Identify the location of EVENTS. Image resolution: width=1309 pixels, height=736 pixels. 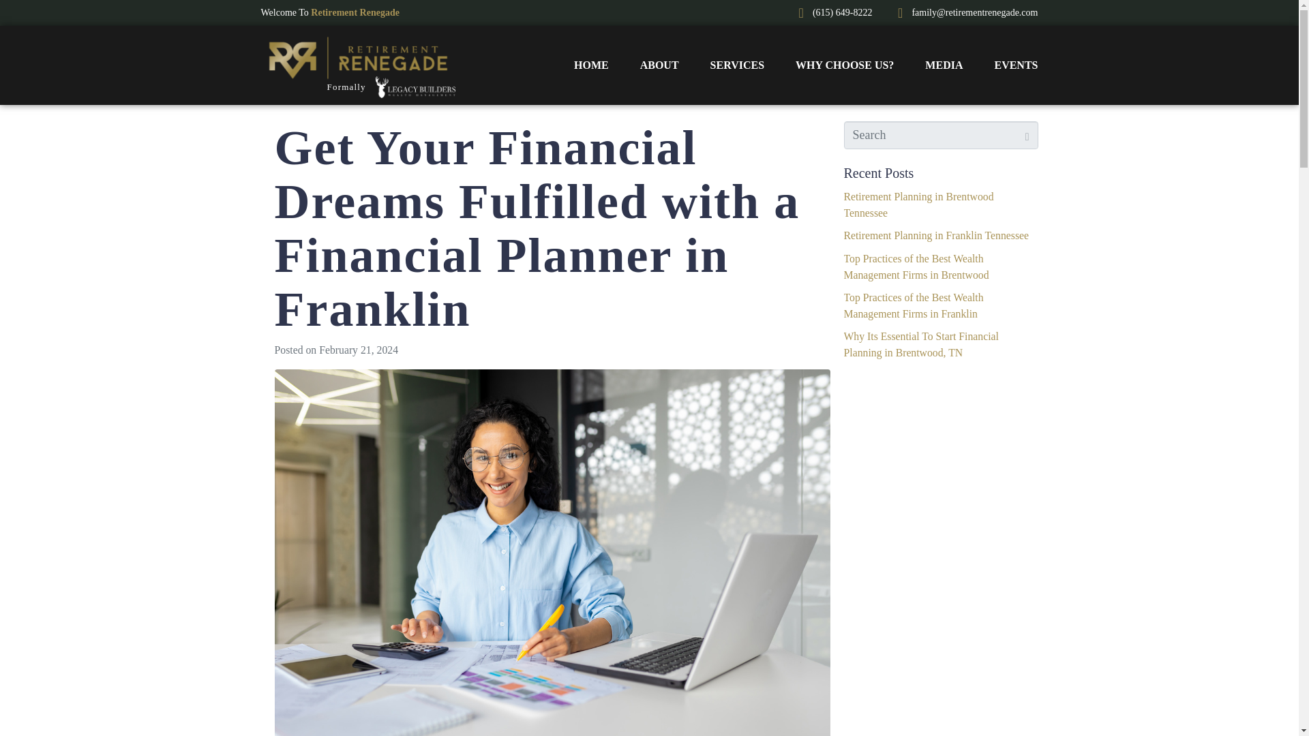
(1016, 65).